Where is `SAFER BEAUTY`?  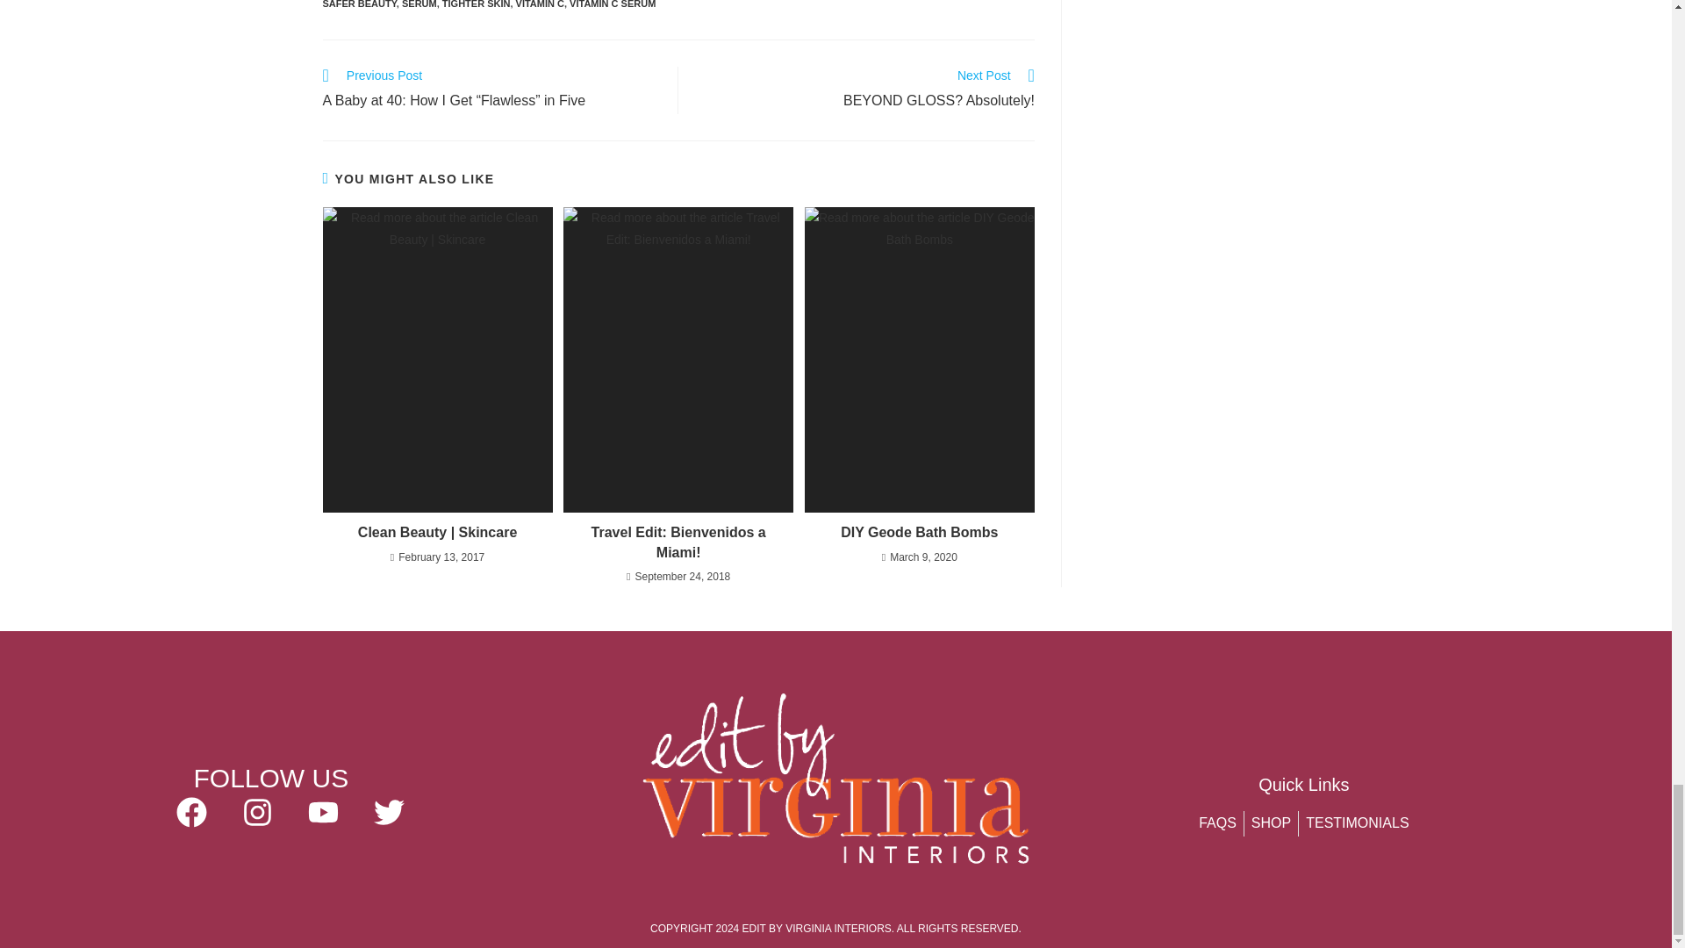 SAFER BEAUTY is located at coordinates (360, 4).